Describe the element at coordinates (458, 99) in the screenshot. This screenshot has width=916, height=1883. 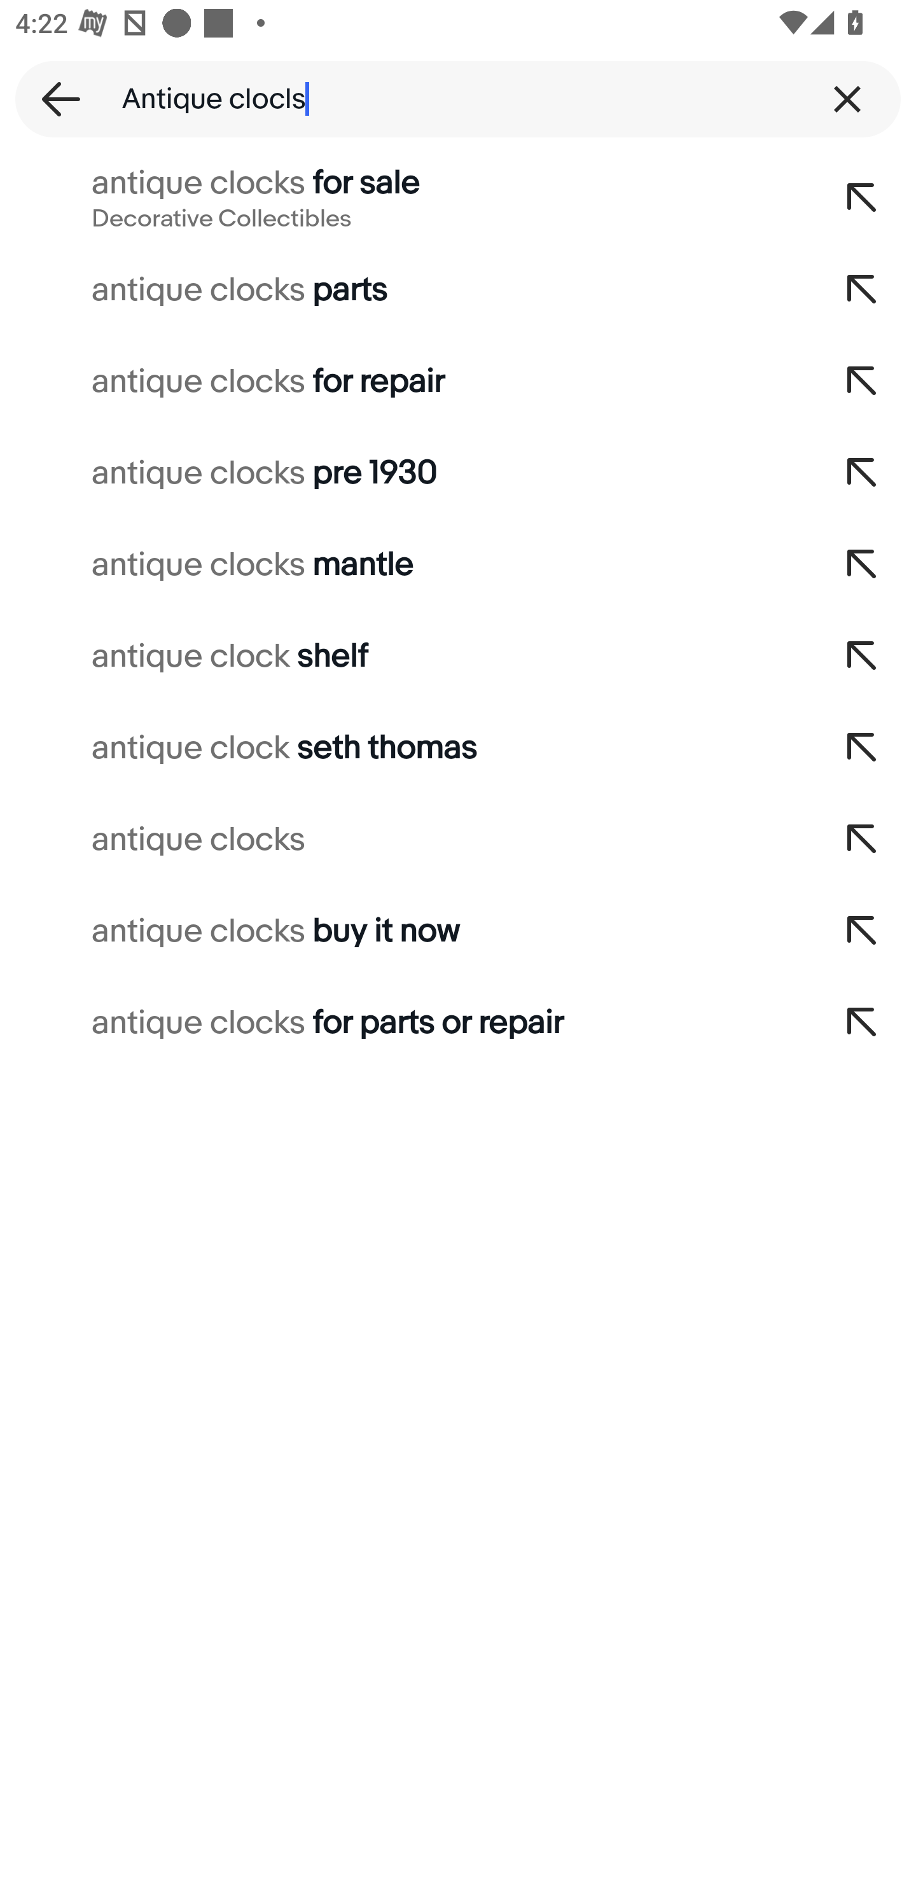
I see `Antique clocls` at that location.